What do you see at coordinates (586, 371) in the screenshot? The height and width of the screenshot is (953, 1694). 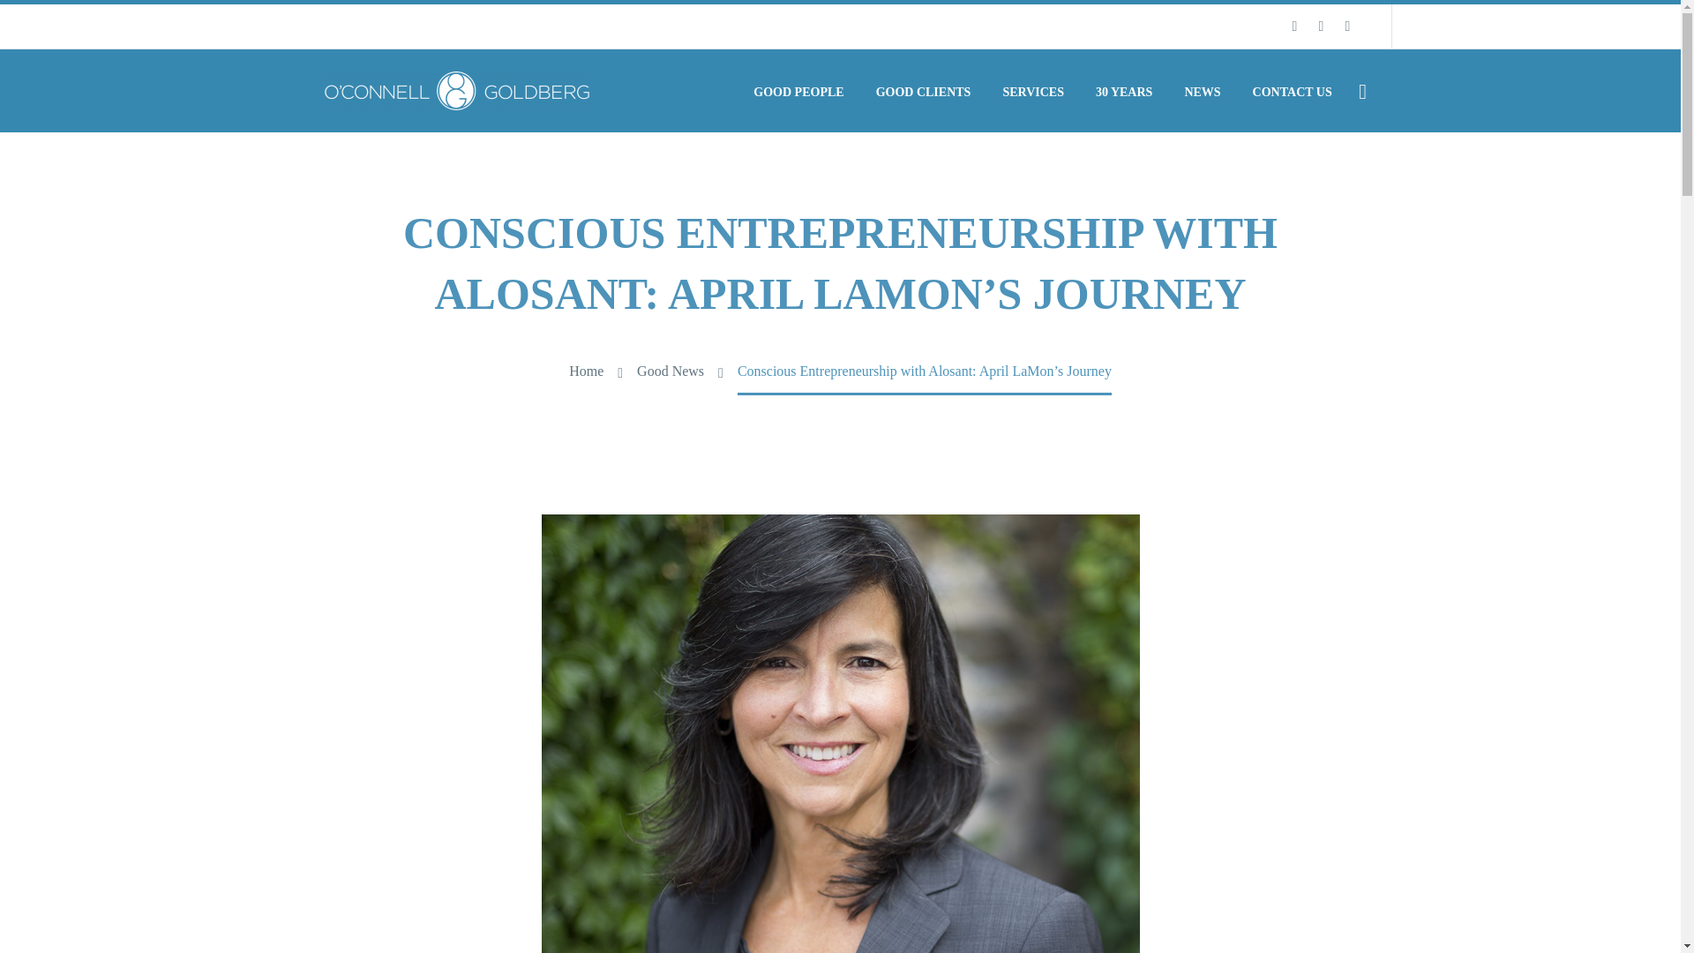 I see `Home` at bounding box center [586, 371].